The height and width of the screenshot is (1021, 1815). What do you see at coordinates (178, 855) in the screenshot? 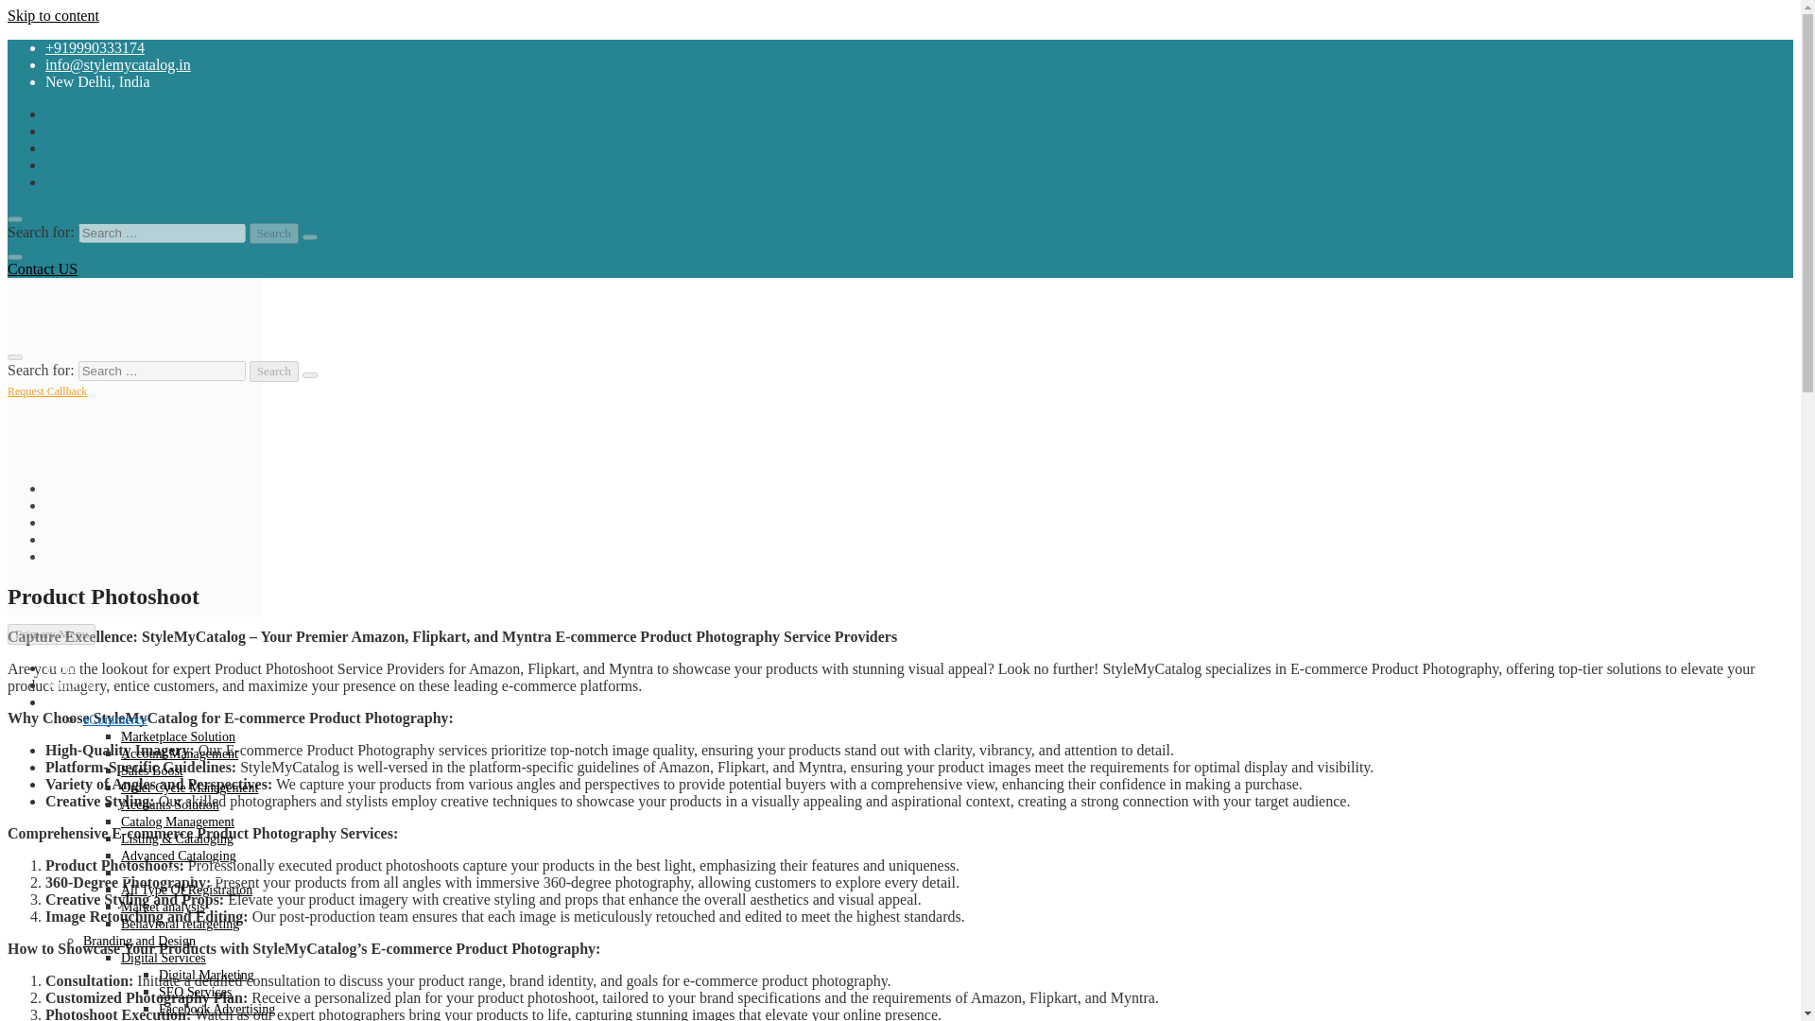
I see `Advanced Cataloging` at bounding box center [178, 855].